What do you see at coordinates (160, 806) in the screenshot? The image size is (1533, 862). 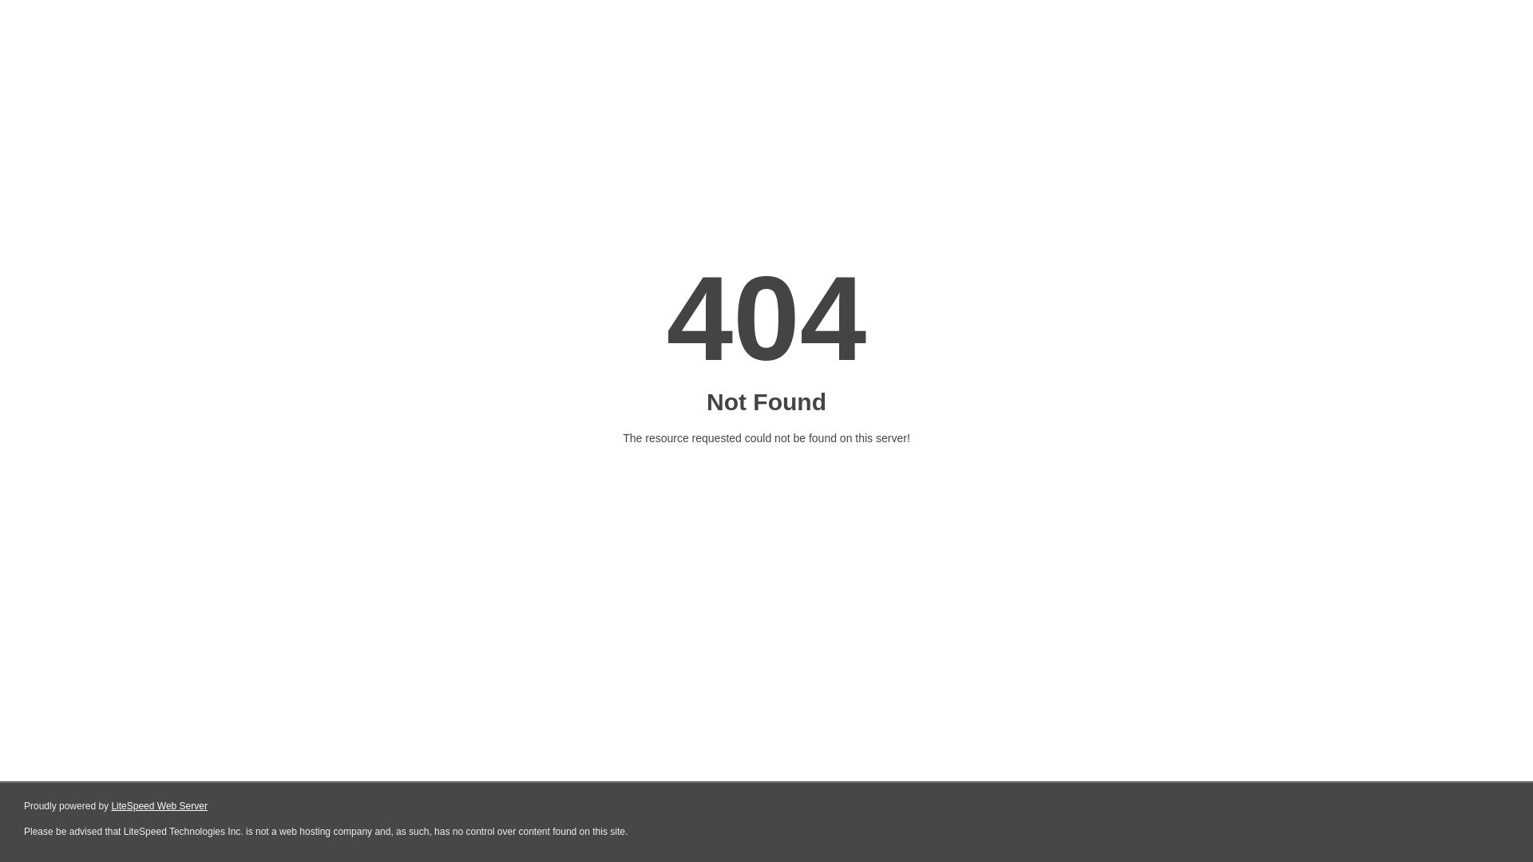 I see `LiteSpeed Web Server` at bounding box center [160, 806].